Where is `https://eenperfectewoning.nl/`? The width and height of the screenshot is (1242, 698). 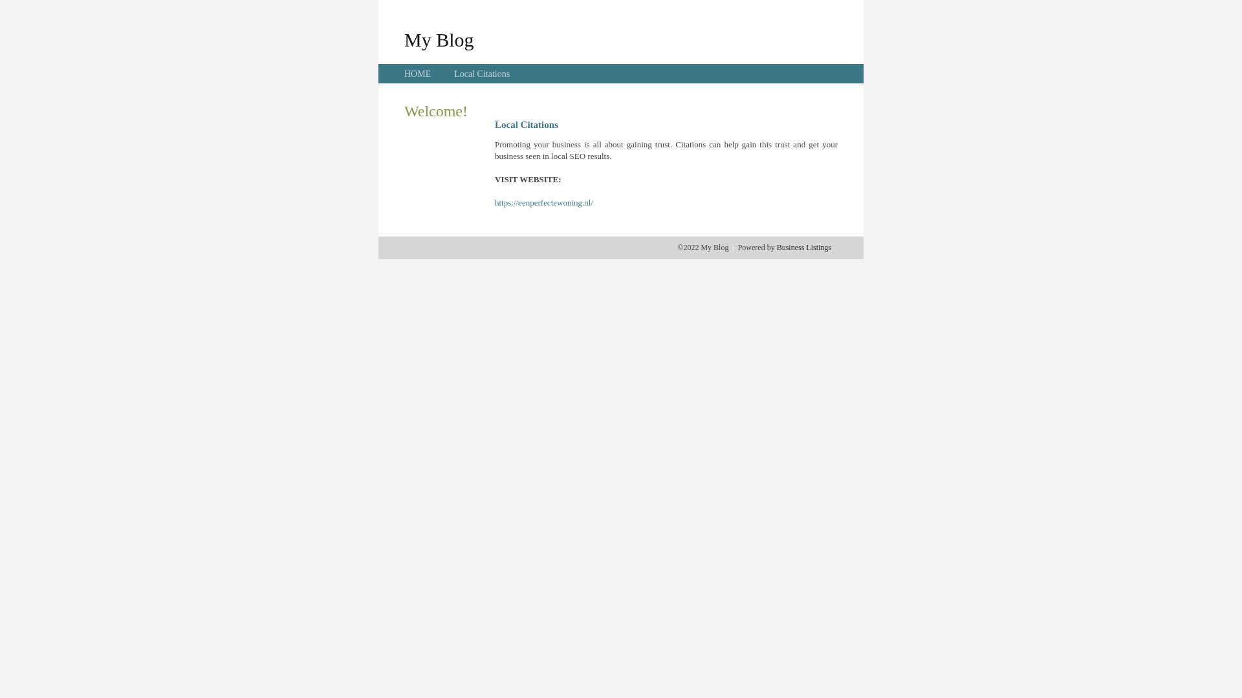
https://eenperfectewoning.nl/ is located at coordinates (544, 203).